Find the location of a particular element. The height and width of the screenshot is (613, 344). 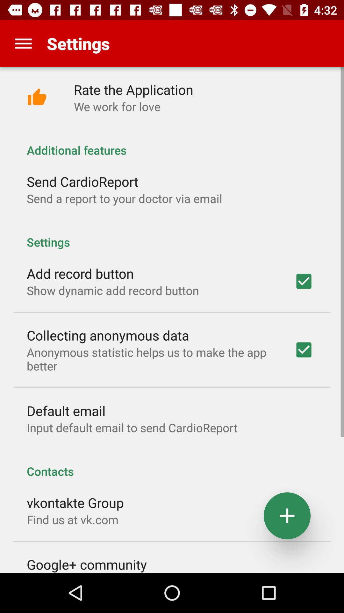

choose anonymous statistic helps item is located at coordinates (152, 359).